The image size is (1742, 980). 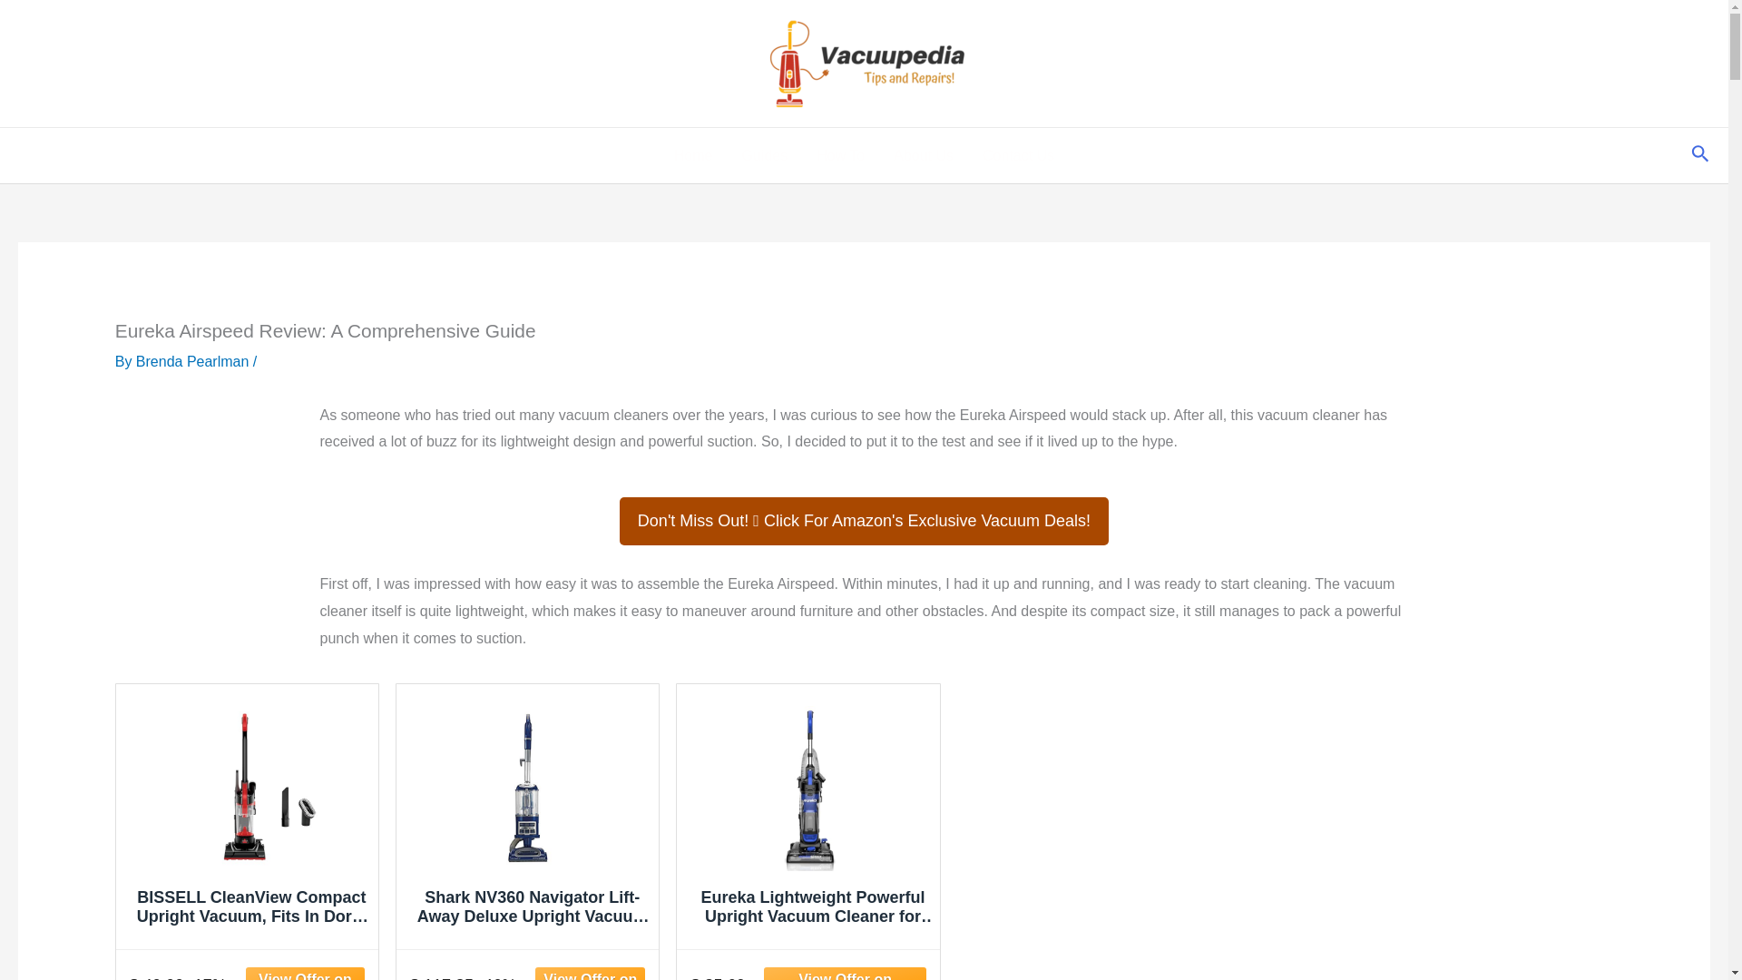 I want to click on About Us, so click(x=924, y=155).